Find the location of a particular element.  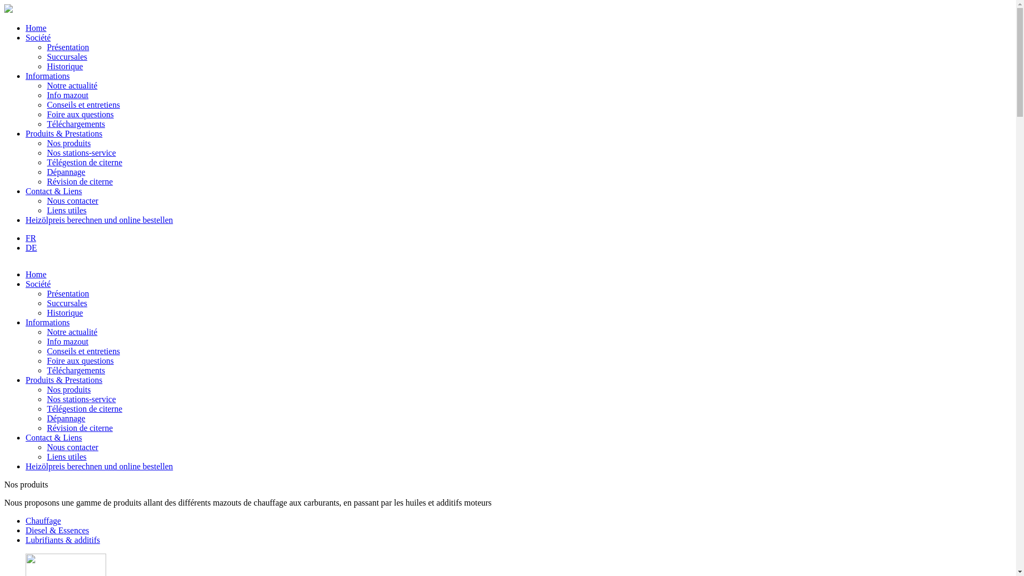

Info mazout is located at coordinates (68, 95).